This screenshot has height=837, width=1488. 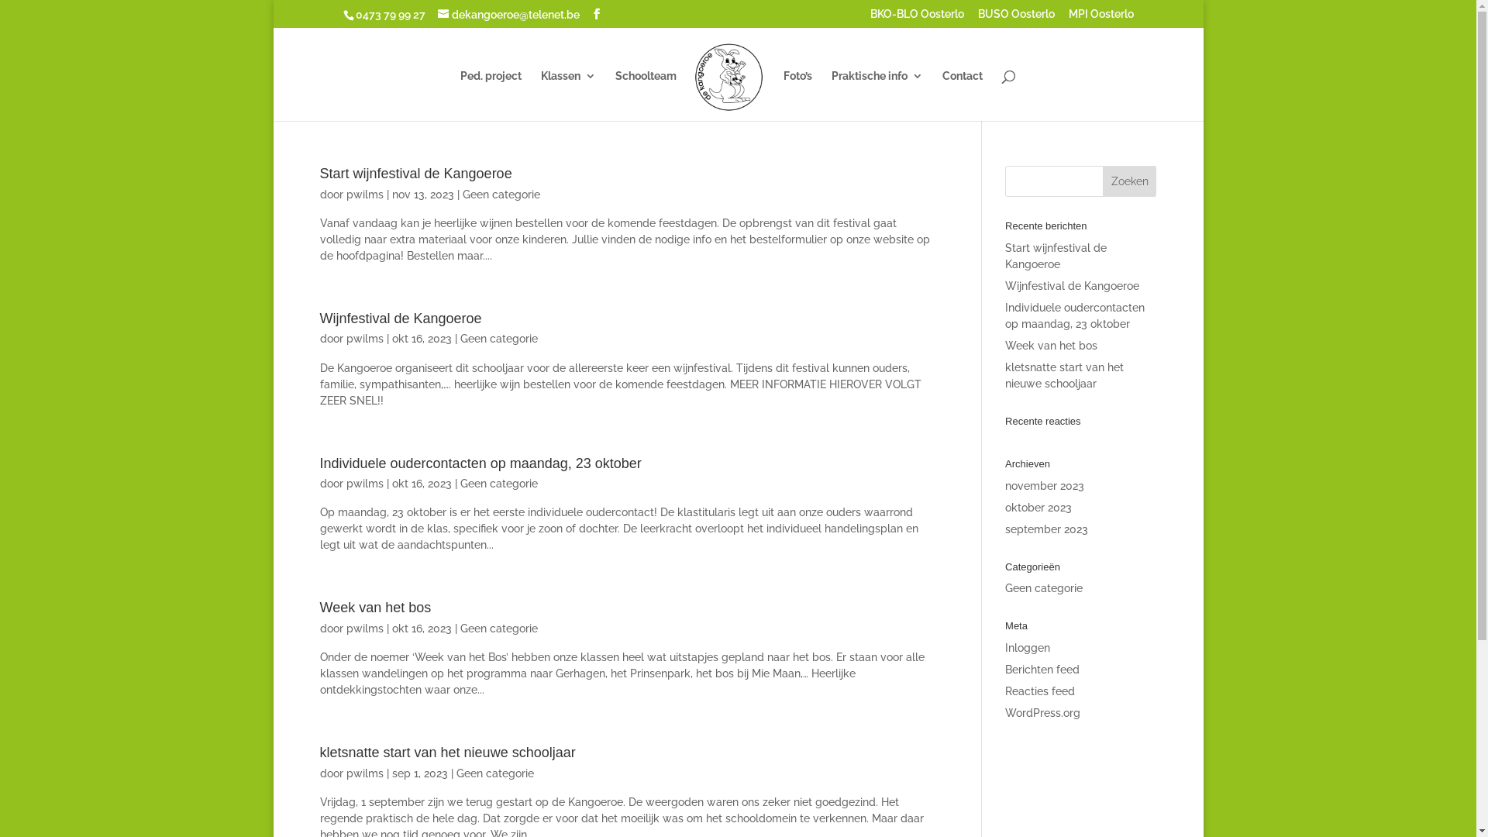 What do you see at coordinates (646, 95) in the screenshot?
I see `Schoolteam` at bounding box center [646, 95].